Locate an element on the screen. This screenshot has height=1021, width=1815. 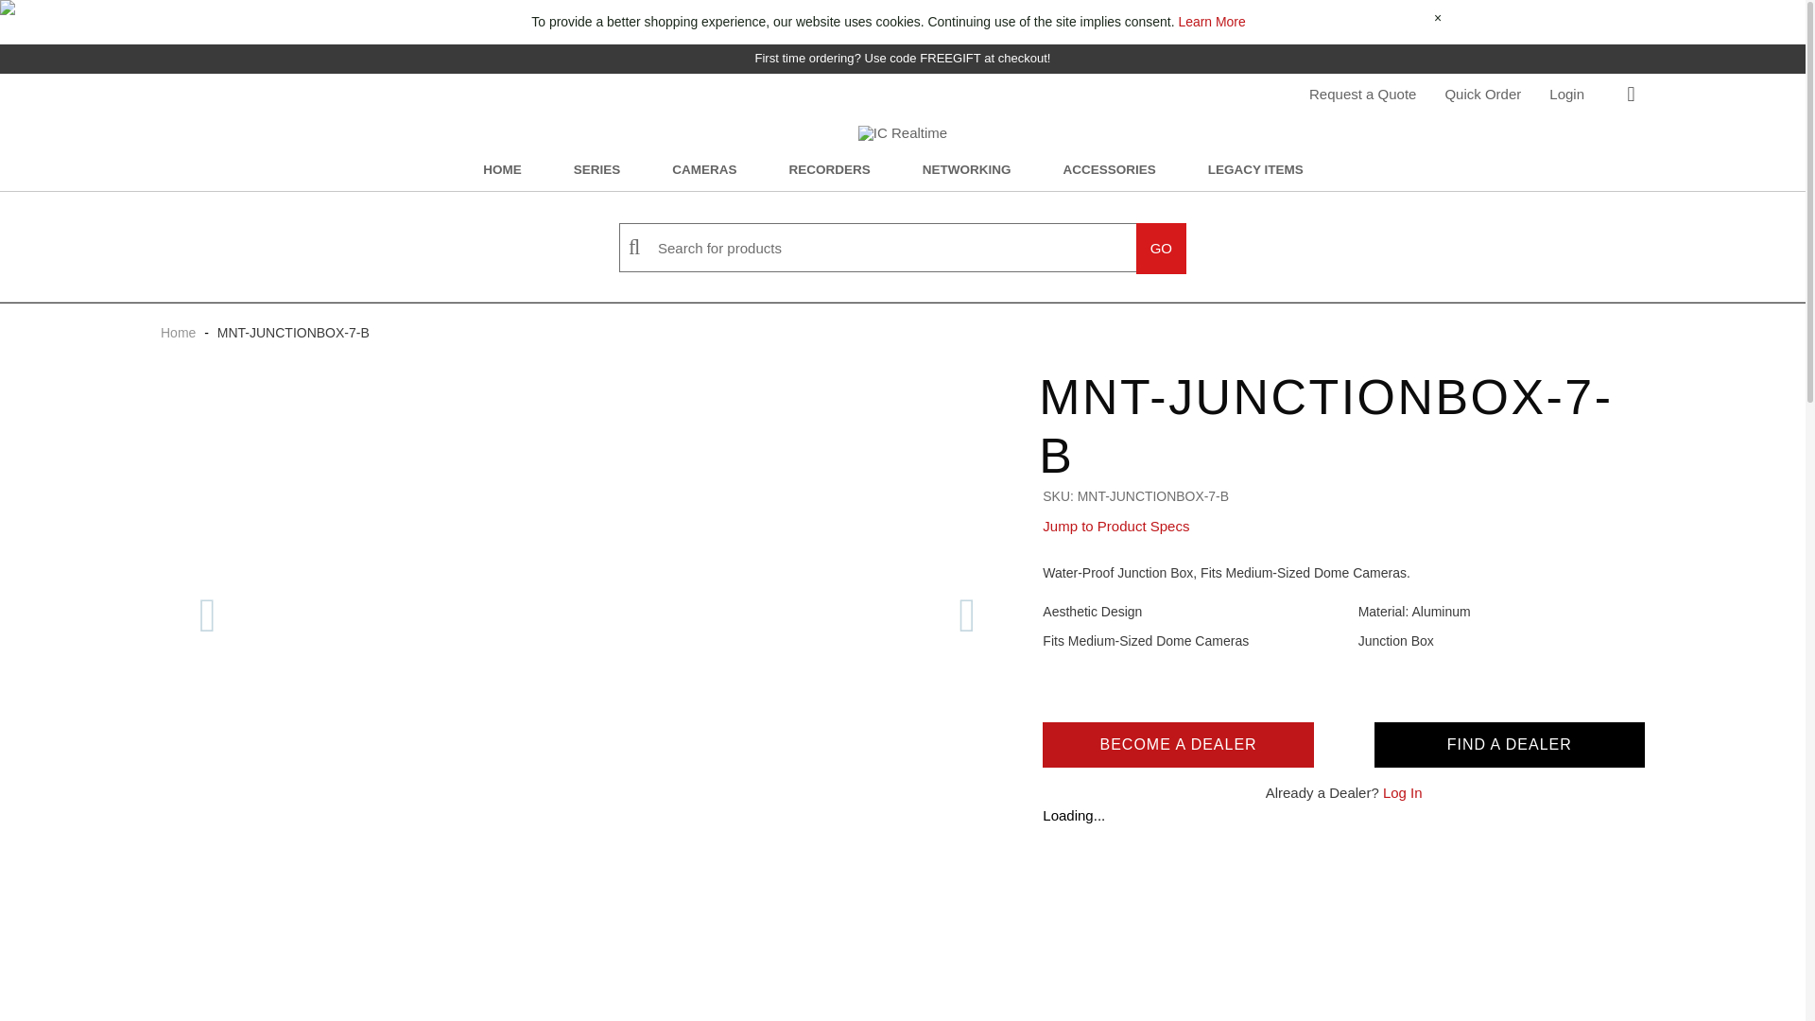
Request a Quote is located at coordinates (1362, 95).